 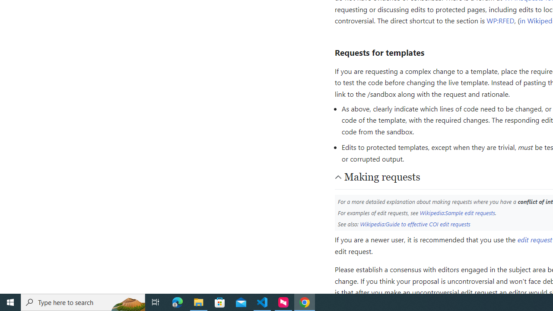 I want to click on Wikipedia:Guide to effective COI edit requests, so click(x=415, y=224).